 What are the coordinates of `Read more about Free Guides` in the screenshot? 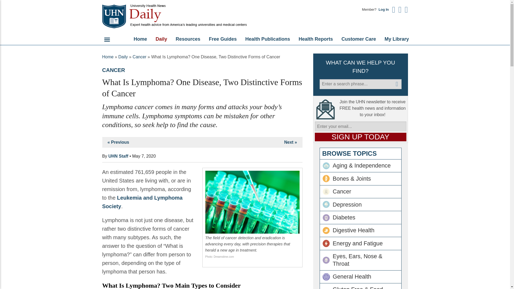 It's located at (223, 39).